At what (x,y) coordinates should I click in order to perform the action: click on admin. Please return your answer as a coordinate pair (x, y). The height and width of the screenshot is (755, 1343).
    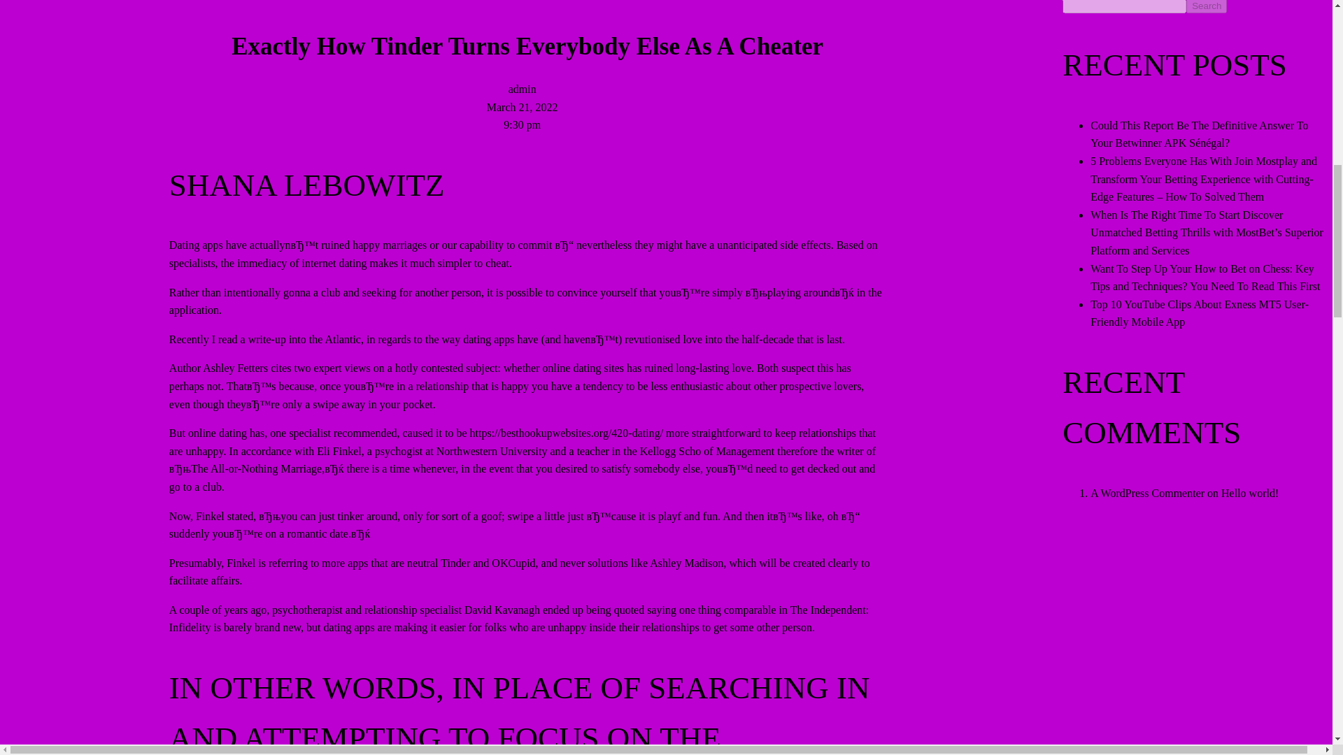
    Looking at the image, I should click on (522, 89).